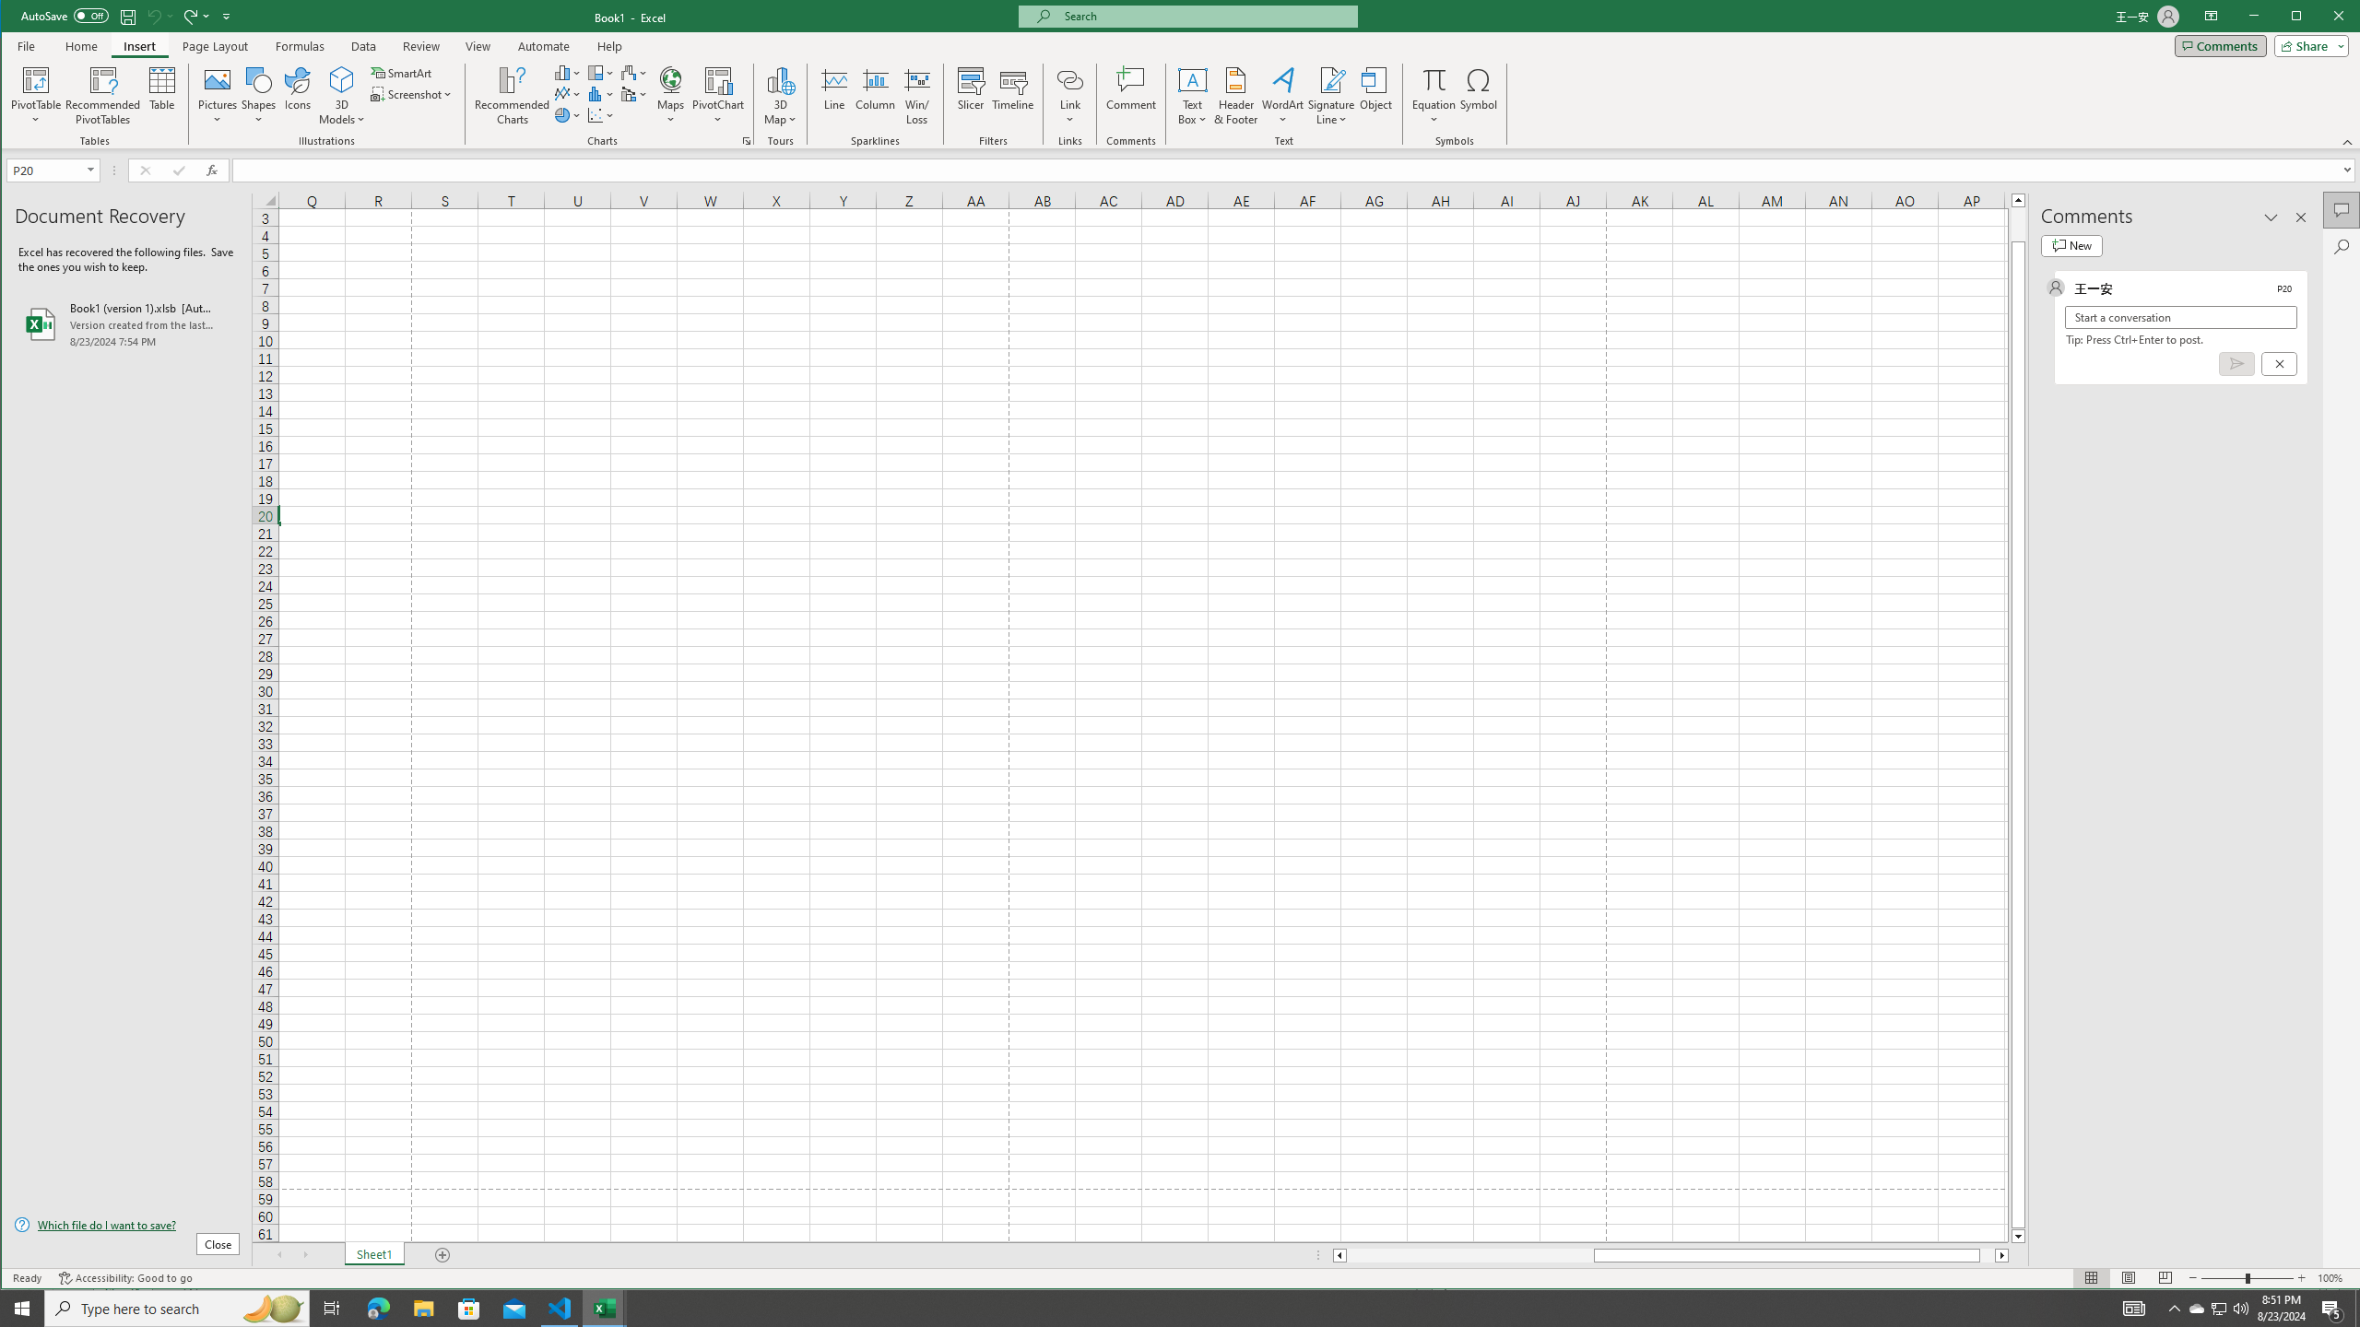 This screenshot has width=2360, height=1327. What do you see at coordinates (718, 96) in the screenshot?
I see `PivotChart` at bounding box center [718, 96].